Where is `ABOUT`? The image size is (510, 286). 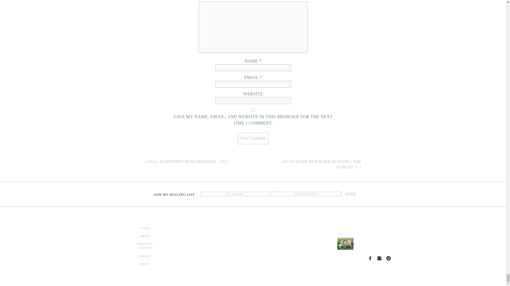 ABOUT is located at coordinates (145, 237).